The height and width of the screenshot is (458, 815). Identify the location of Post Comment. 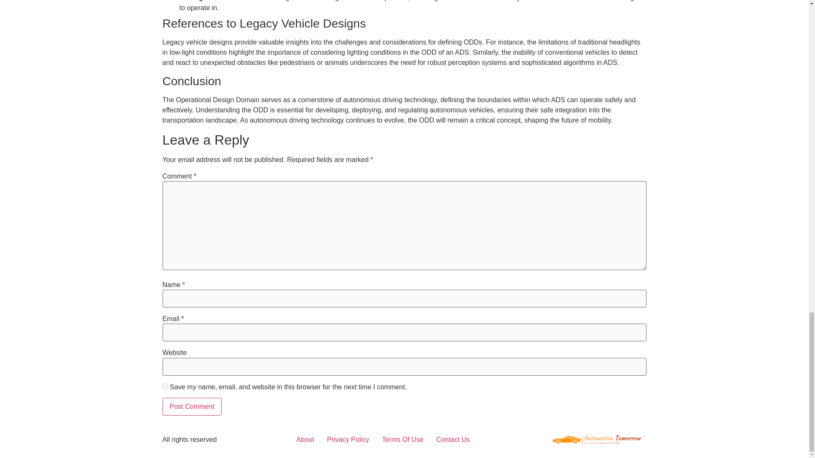
(192, 406).